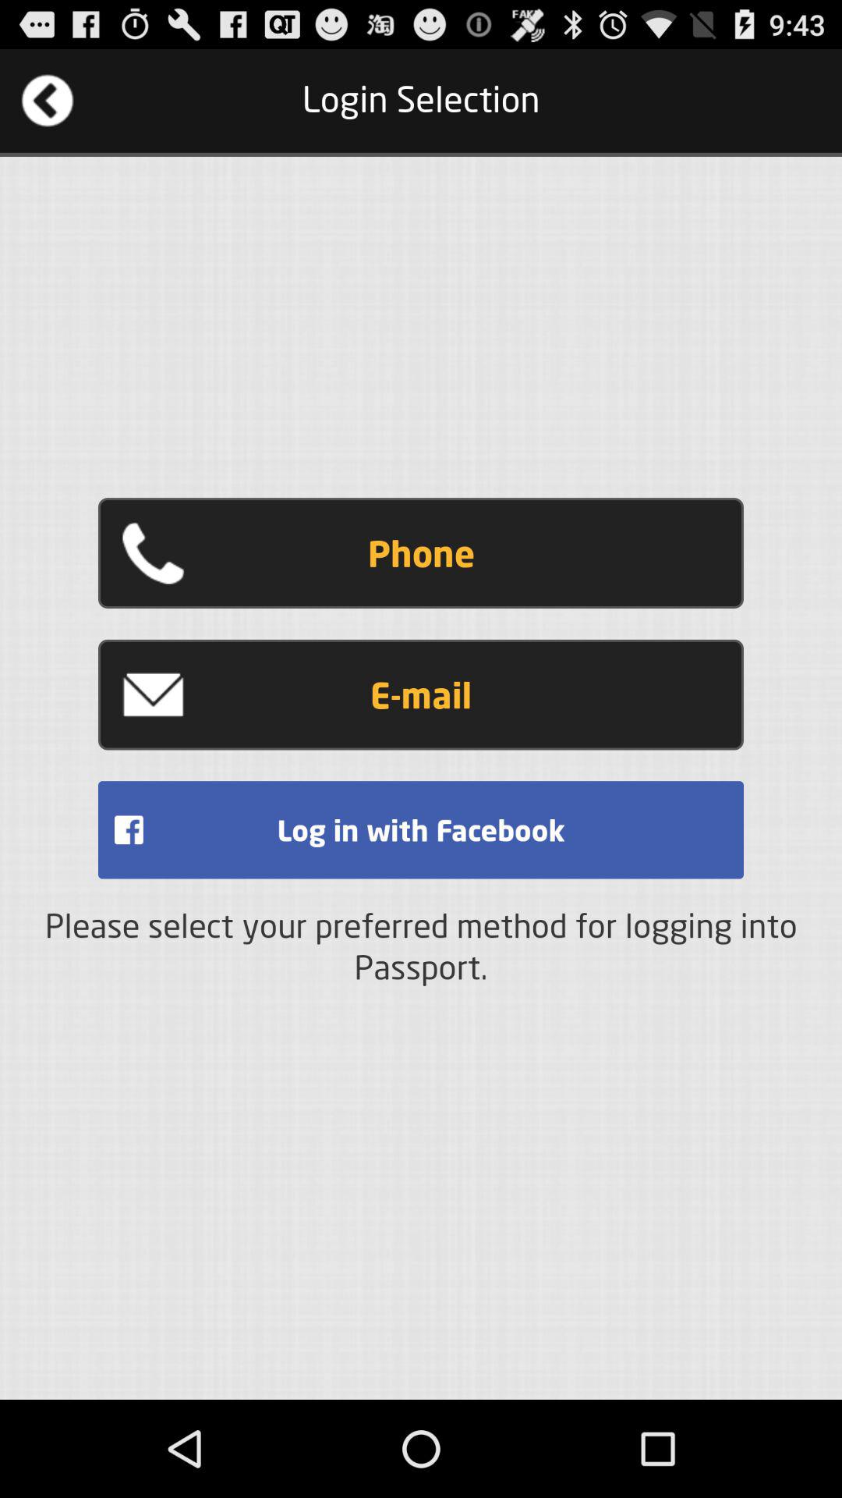  What do you see at coordinates (421, 694) in the screenshot?
I see `flip until e-mail icon` at bounding box center [421, 694].